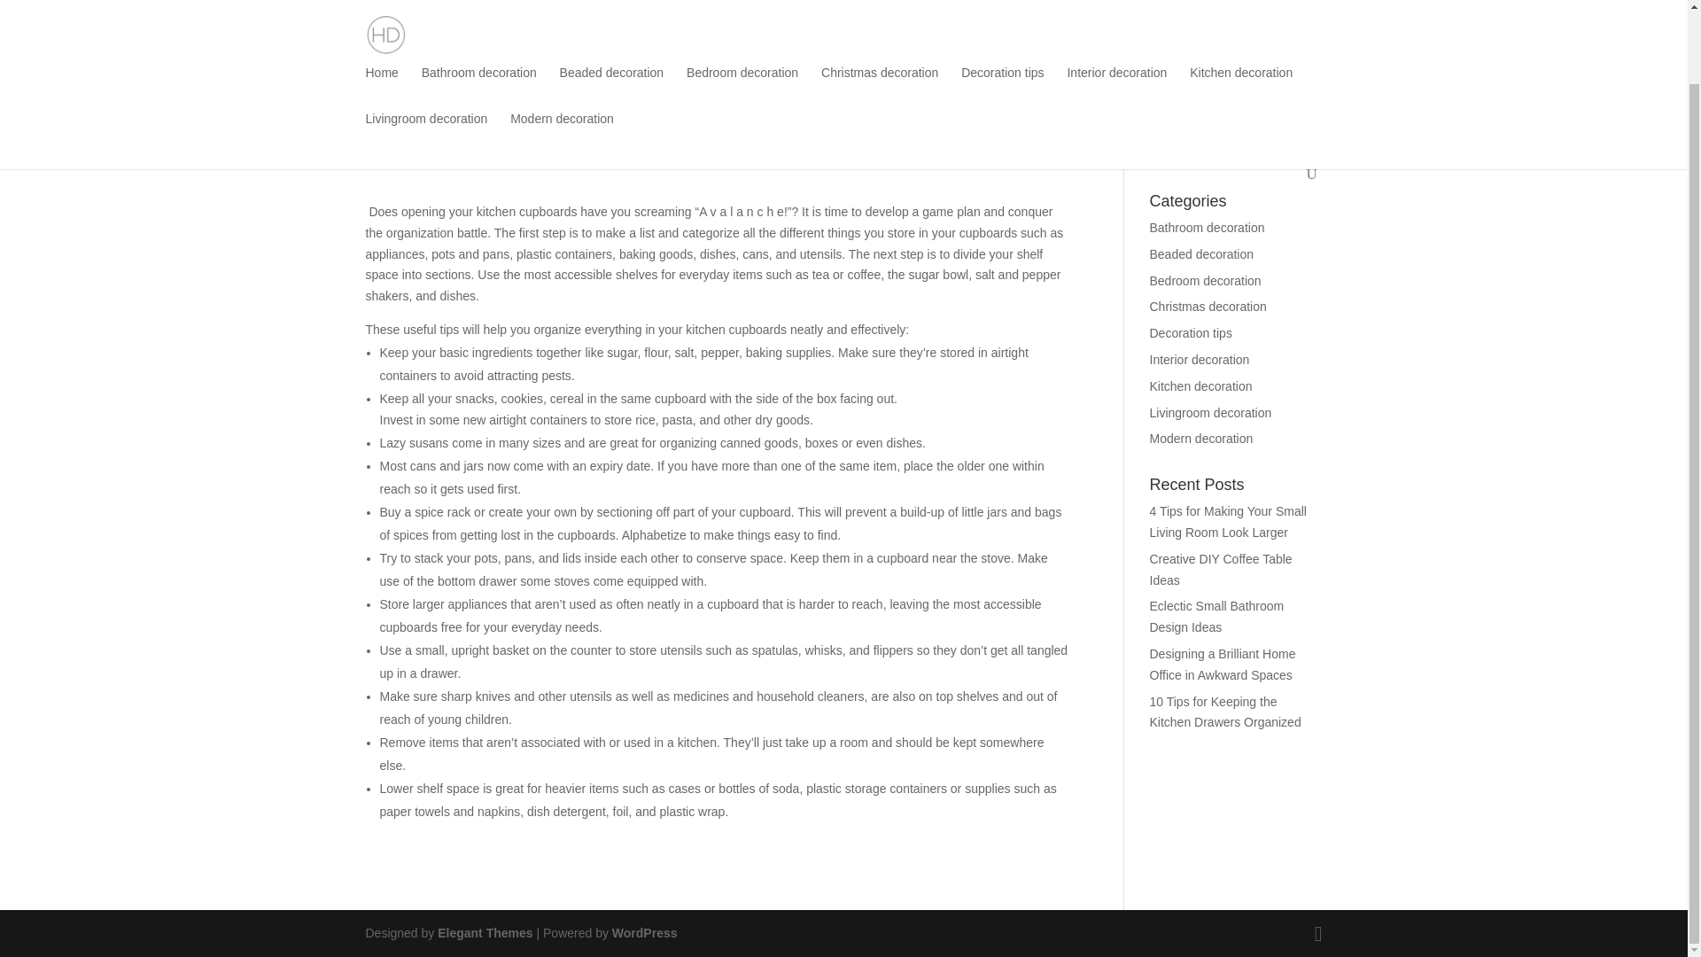 This screenshot has height=957, width=1701. I want to click on Bathroom decoration, so click(479, 14).